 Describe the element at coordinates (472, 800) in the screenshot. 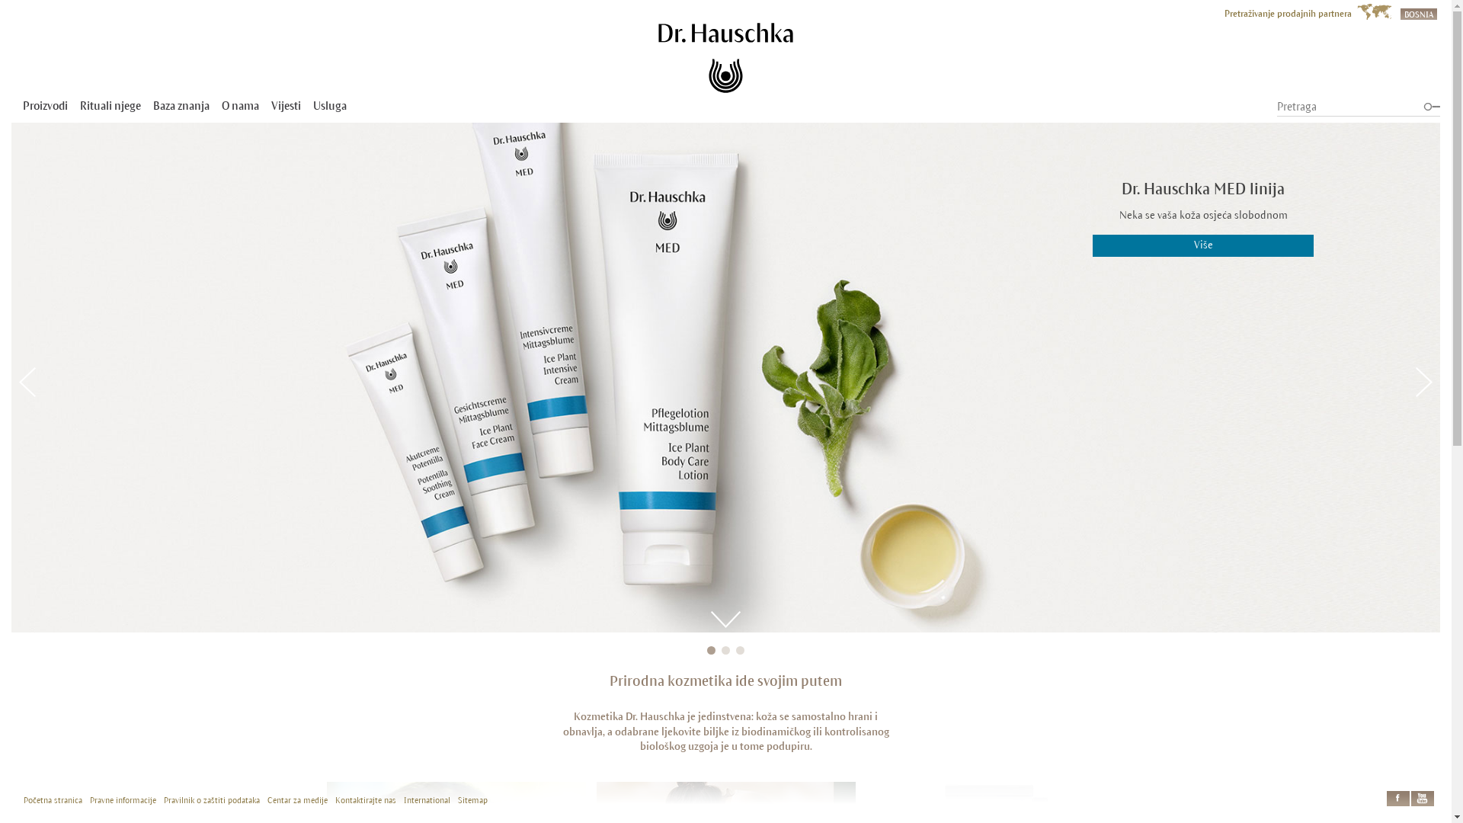

I see `Sitemap` at that location.